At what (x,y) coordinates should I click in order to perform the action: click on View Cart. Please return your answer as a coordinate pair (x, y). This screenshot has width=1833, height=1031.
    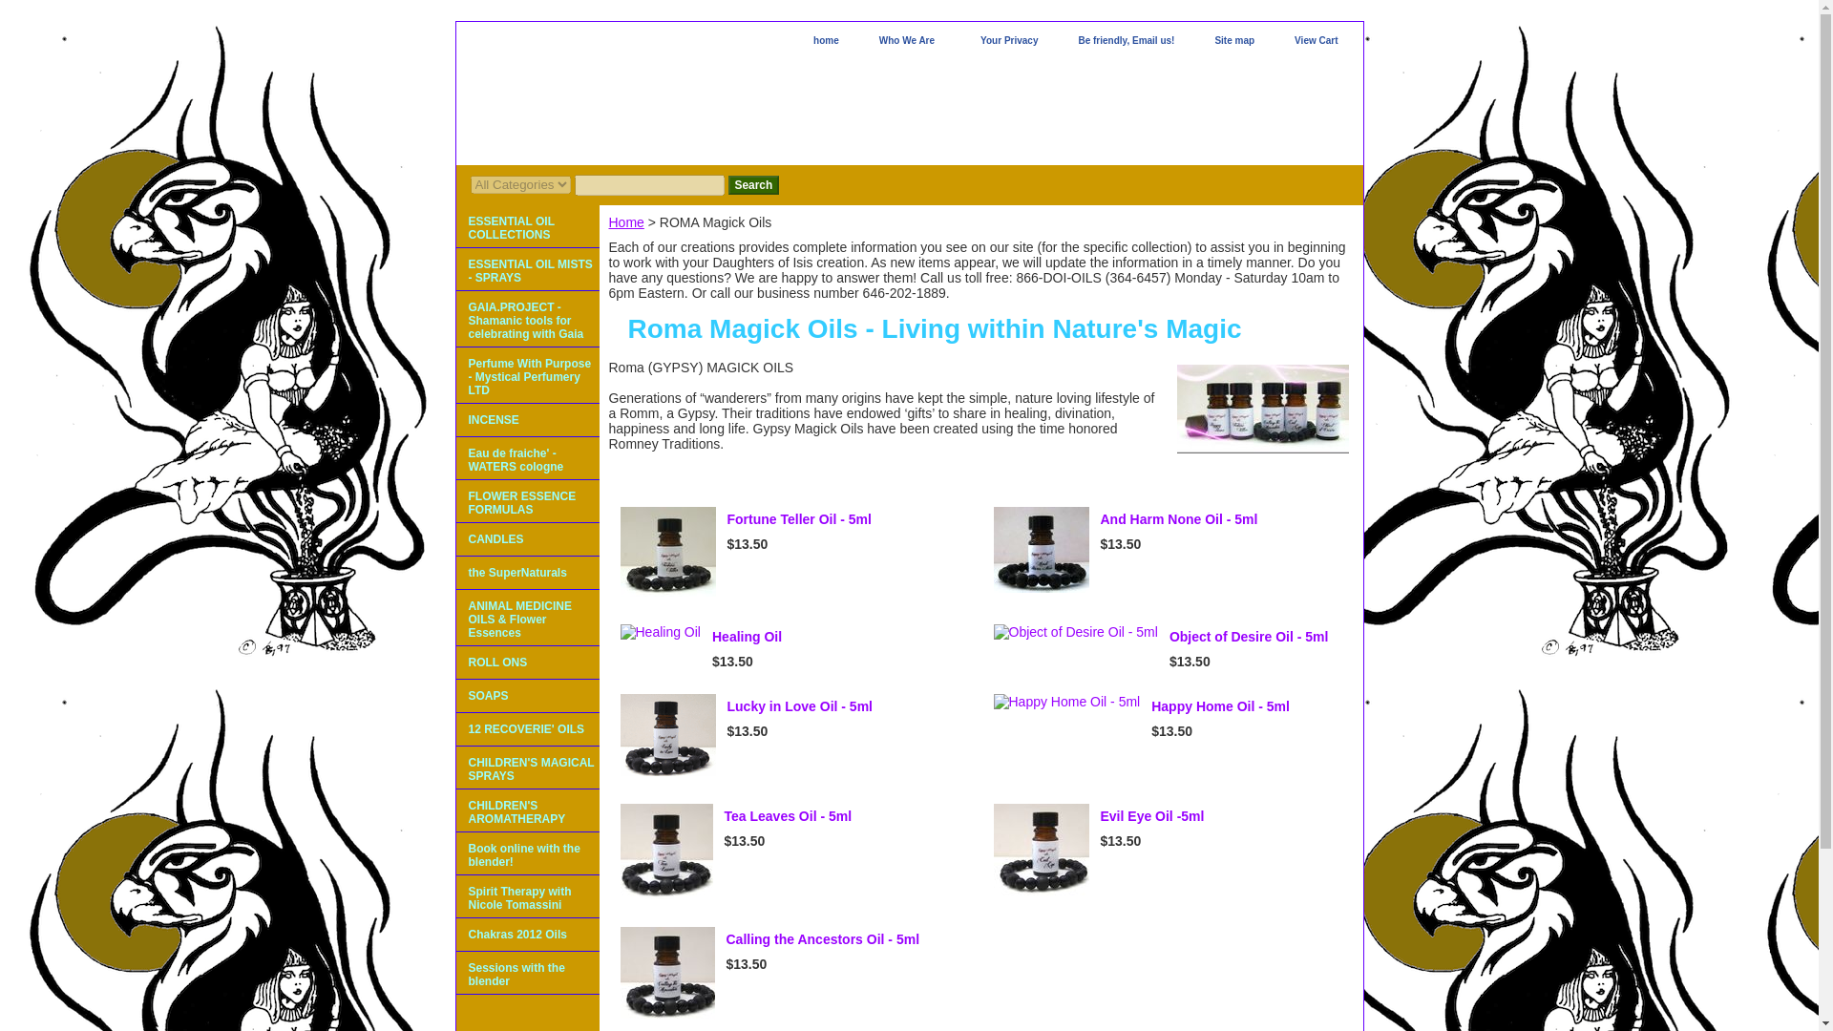
    Looking at the image, I should click on (1316, 42).